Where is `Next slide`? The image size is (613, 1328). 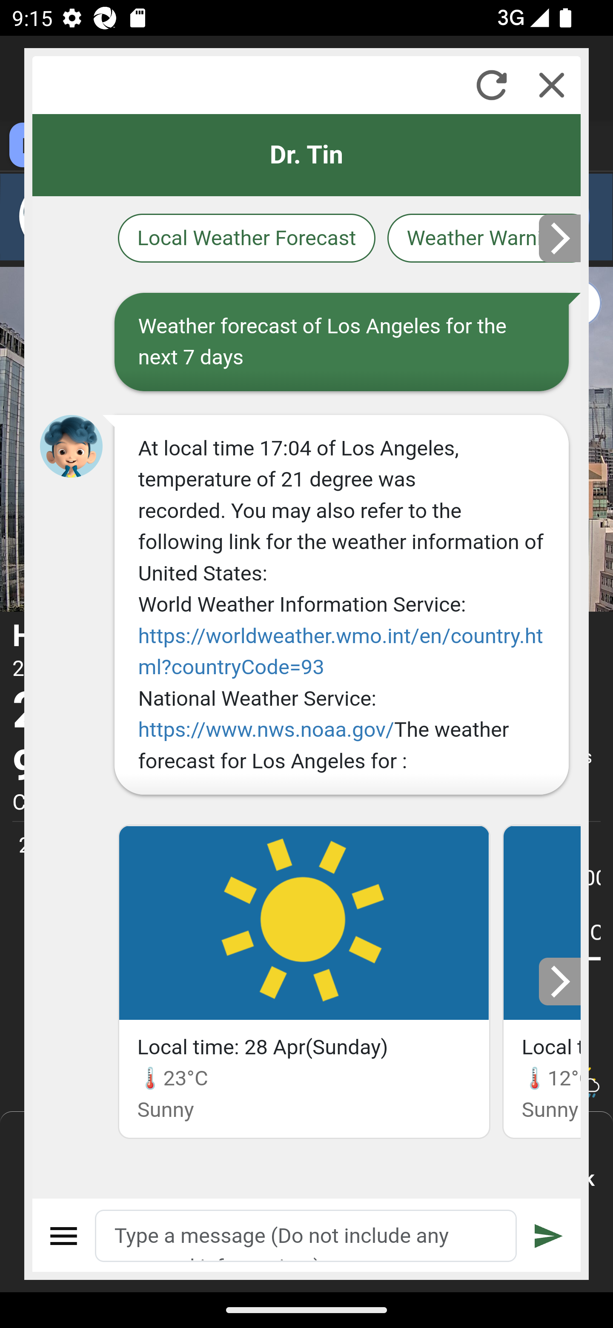
Next slide is located at coordinates (560, 982).